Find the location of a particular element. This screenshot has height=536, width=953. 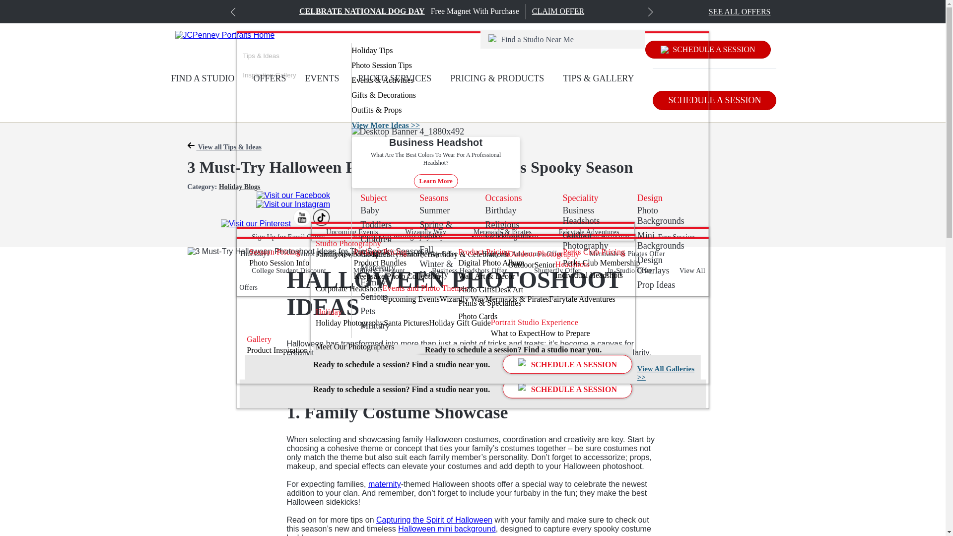

Free Session Thursdays is located at coordinates (467, 245).